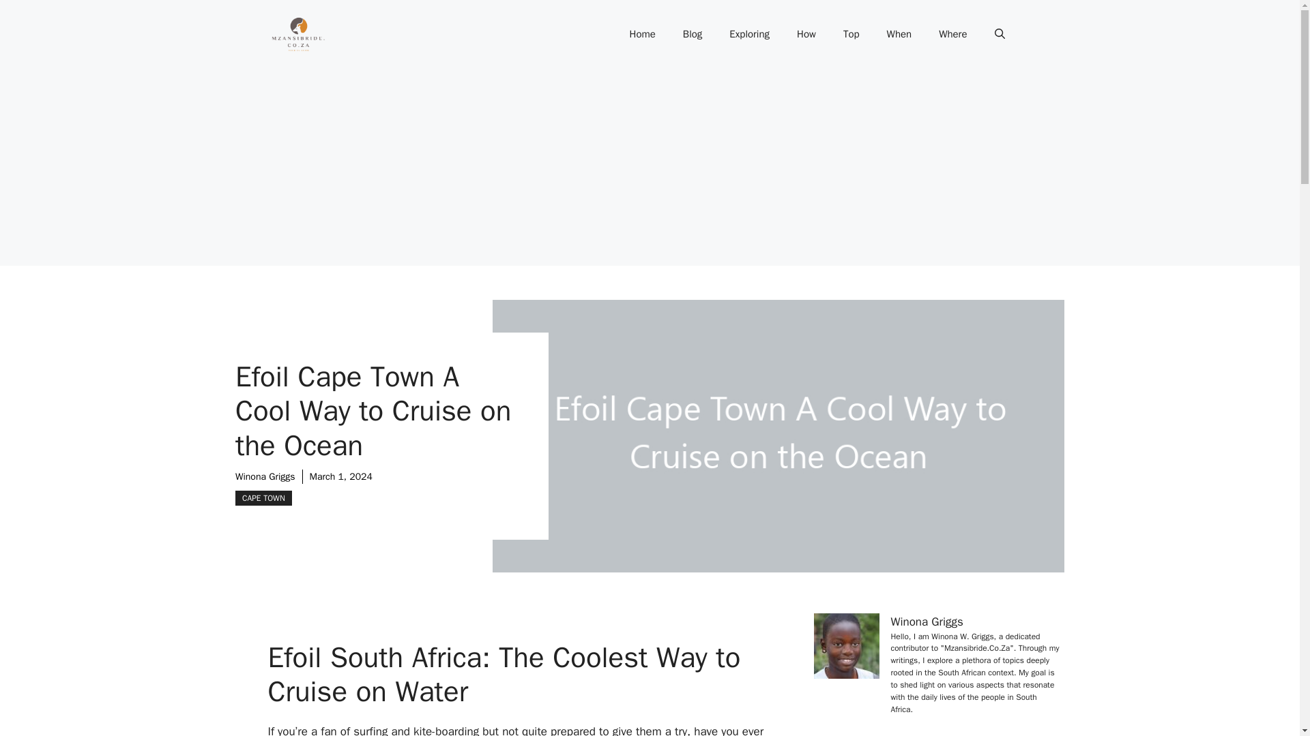  Describe the element at coordinates (263, 497) in the screenshot. I see `CAPE TOWN` at that location.